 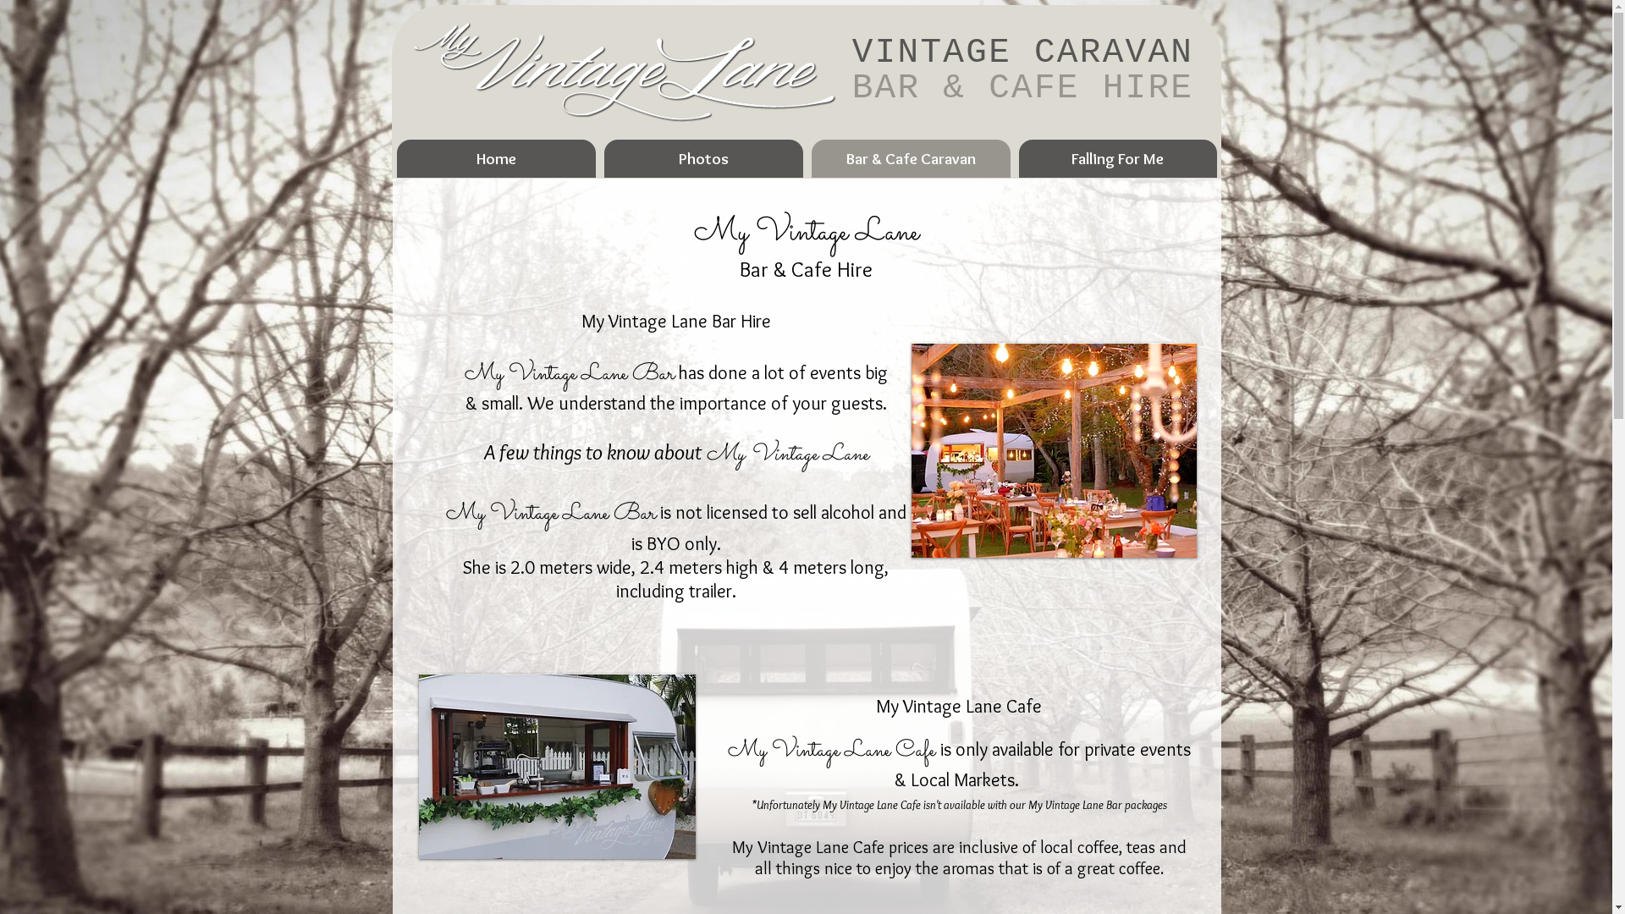 I want to click on Pin to Pinterest, so click(x=1177, y=358).